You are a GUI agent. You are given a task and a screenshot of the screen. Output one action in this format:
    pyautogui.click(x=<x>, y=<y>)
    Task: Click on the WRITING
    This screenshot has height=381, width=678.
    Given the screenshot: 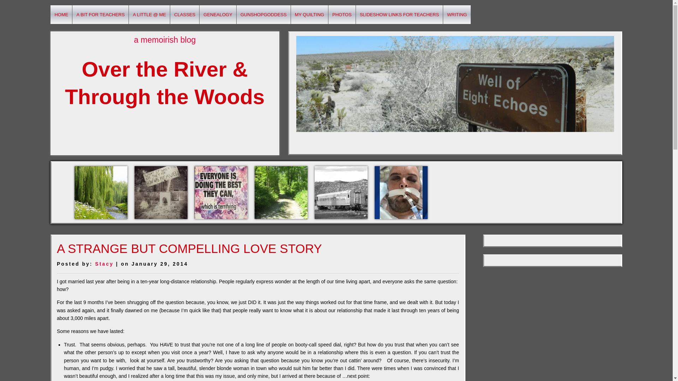 What is the action you would take?
    pyautogui.click(x=457, y=15)
    